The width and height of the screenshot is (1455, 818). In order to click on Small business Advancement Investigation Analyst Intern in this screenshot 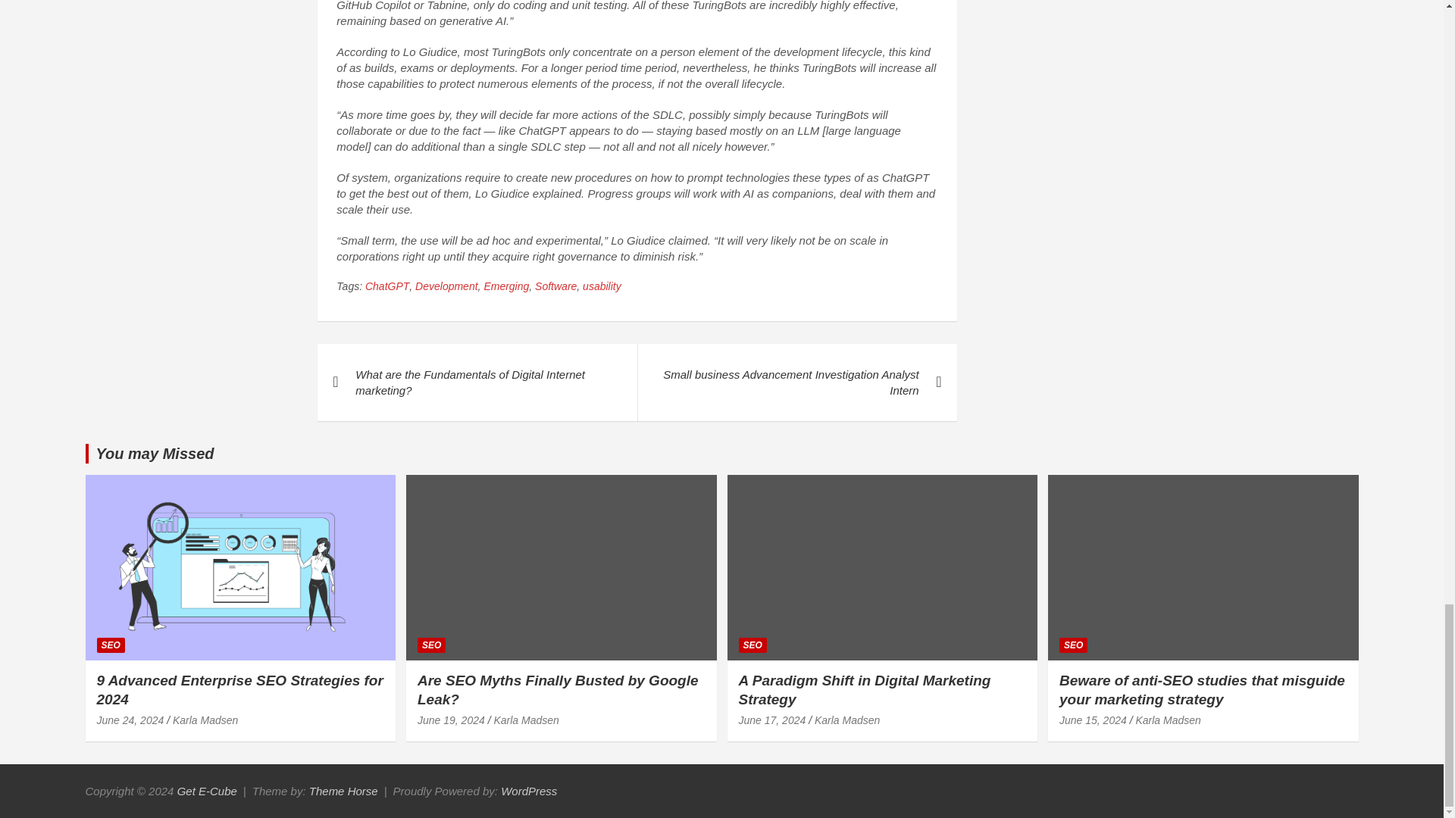, I will do `click(797, 382)`.